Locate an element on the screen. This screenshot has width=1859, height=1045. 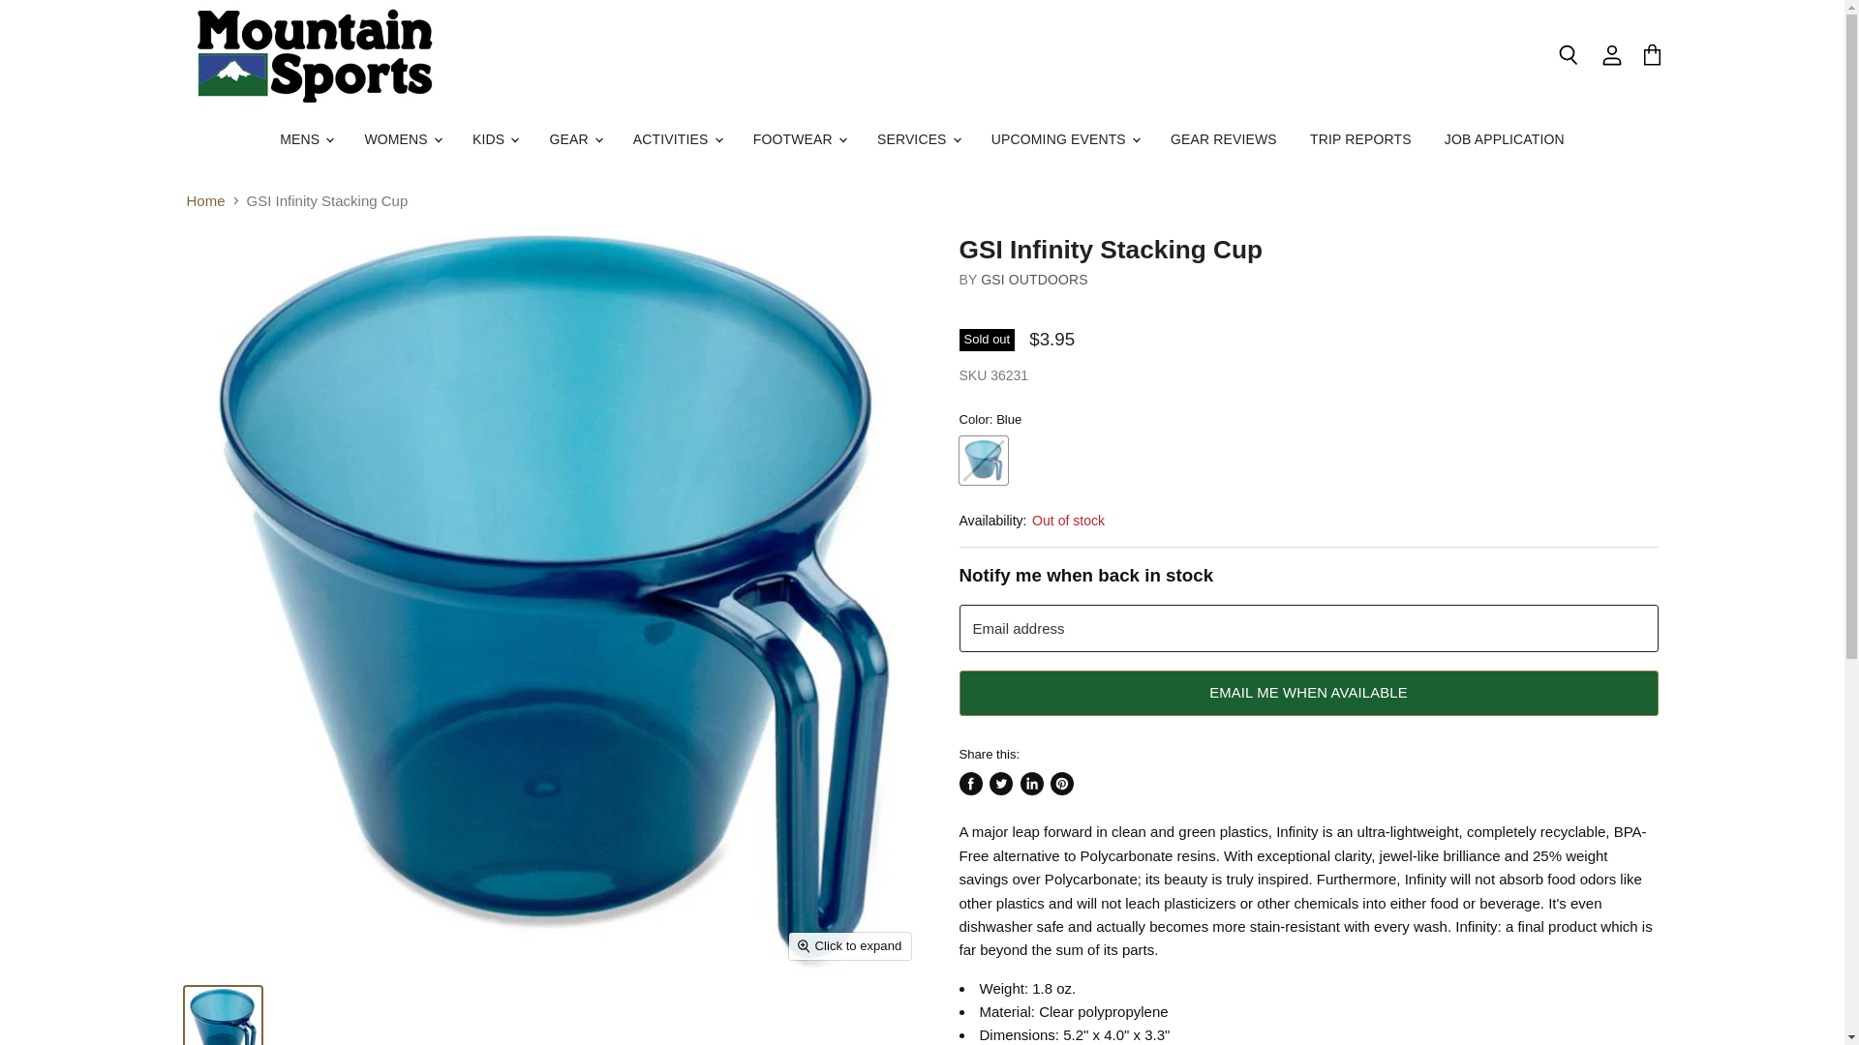
GSI Outdoors is located at coordinates (1034, 279).